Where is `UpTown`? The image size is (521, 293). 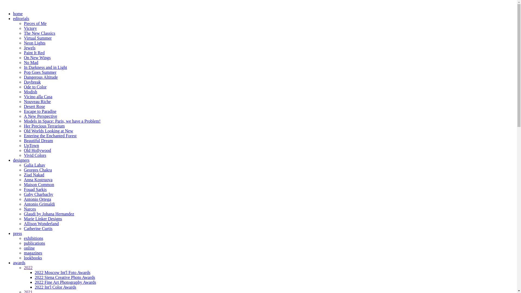
UpTown is located at coordinates (31, 145).